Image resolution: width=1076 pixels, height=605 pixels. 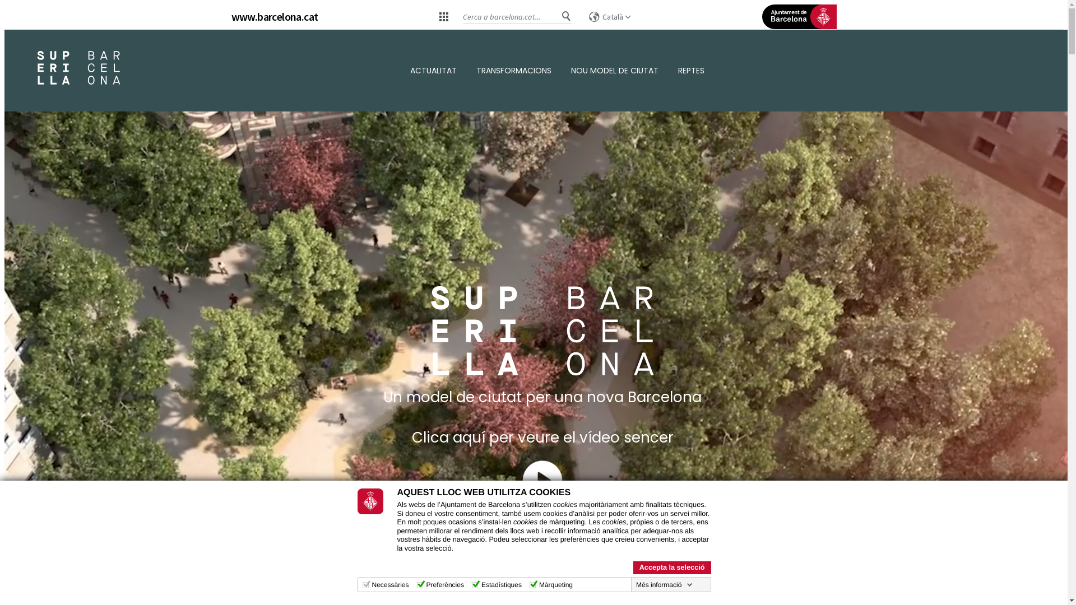 I want to click on REPTES, so click(x=692, y=71).